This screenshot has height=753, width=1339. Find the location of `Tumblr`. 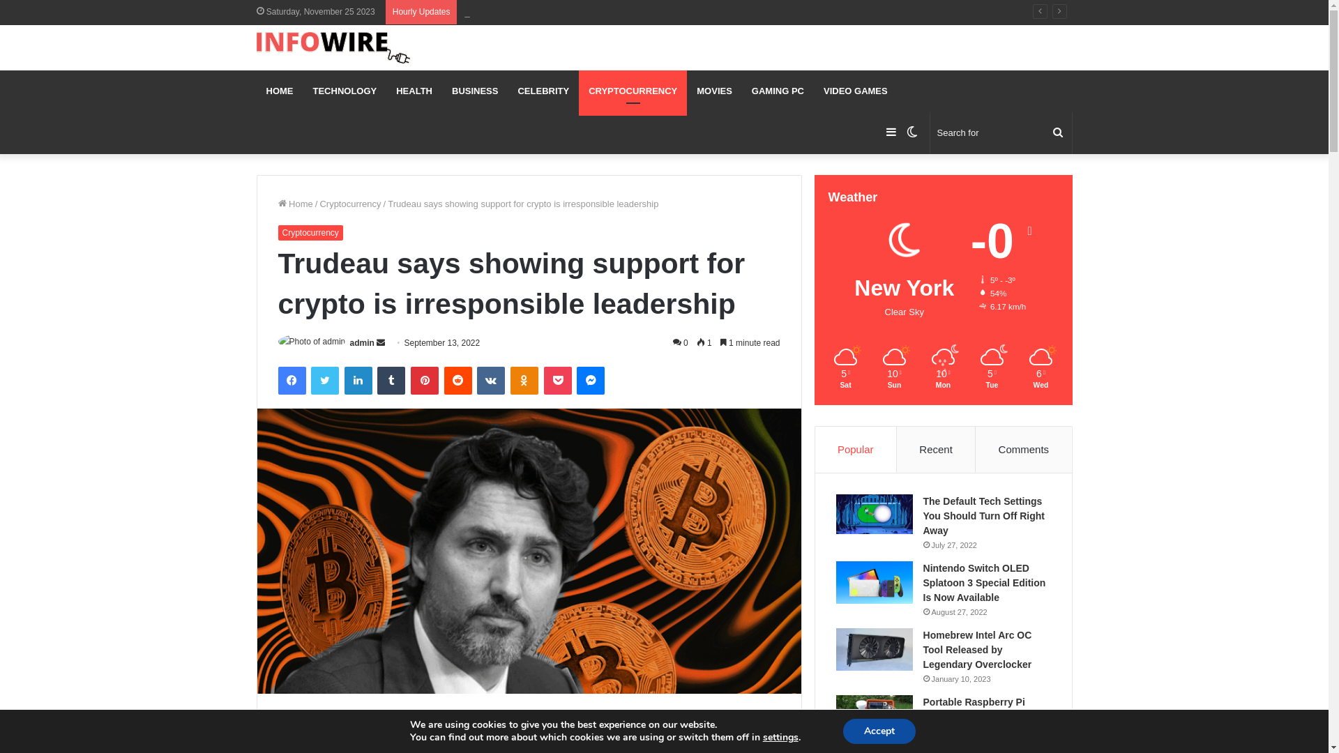

Tumblr is located at coordinates (391, 381).